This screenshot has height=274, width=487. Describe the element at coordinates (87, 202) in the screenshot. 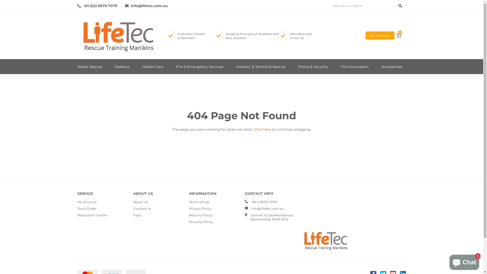

I see `My Account` at that location.